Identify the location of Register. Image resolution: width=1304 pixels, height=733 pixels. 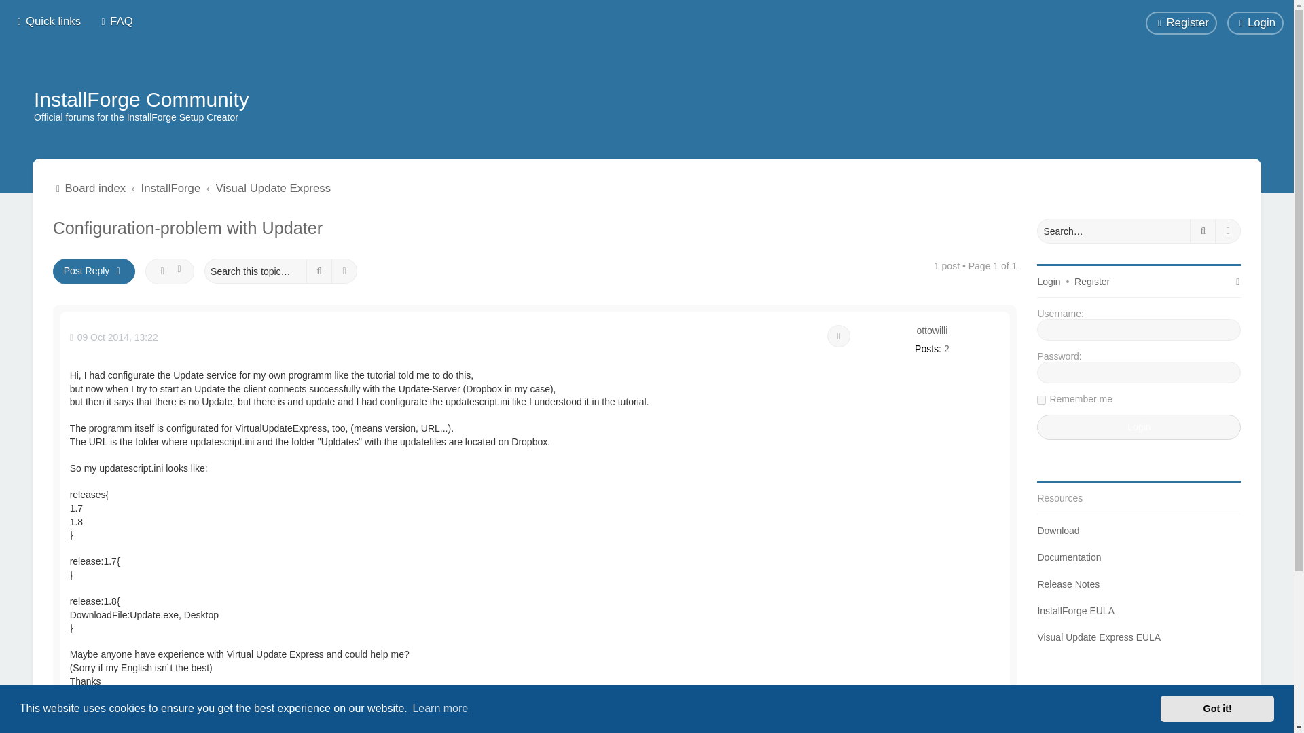
(1181, 23).